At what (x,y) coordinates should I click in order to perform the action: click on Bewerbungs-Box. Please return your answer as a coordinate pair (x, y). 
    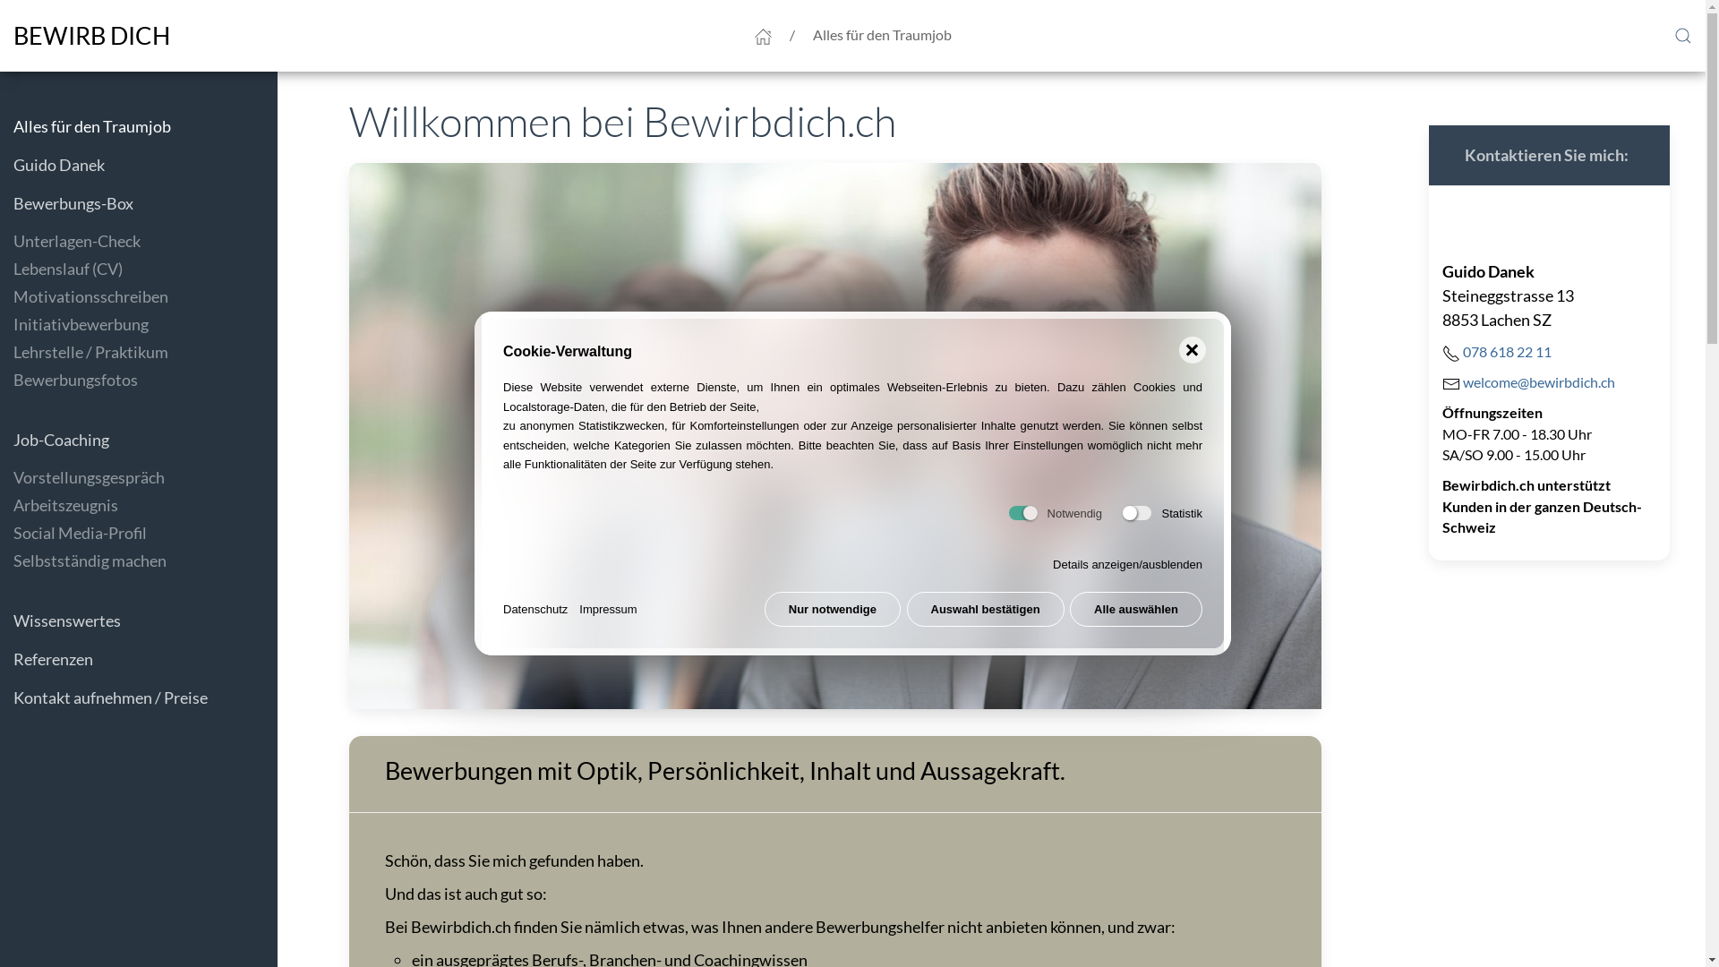
    Looking at the image, I should click on (139, 204).